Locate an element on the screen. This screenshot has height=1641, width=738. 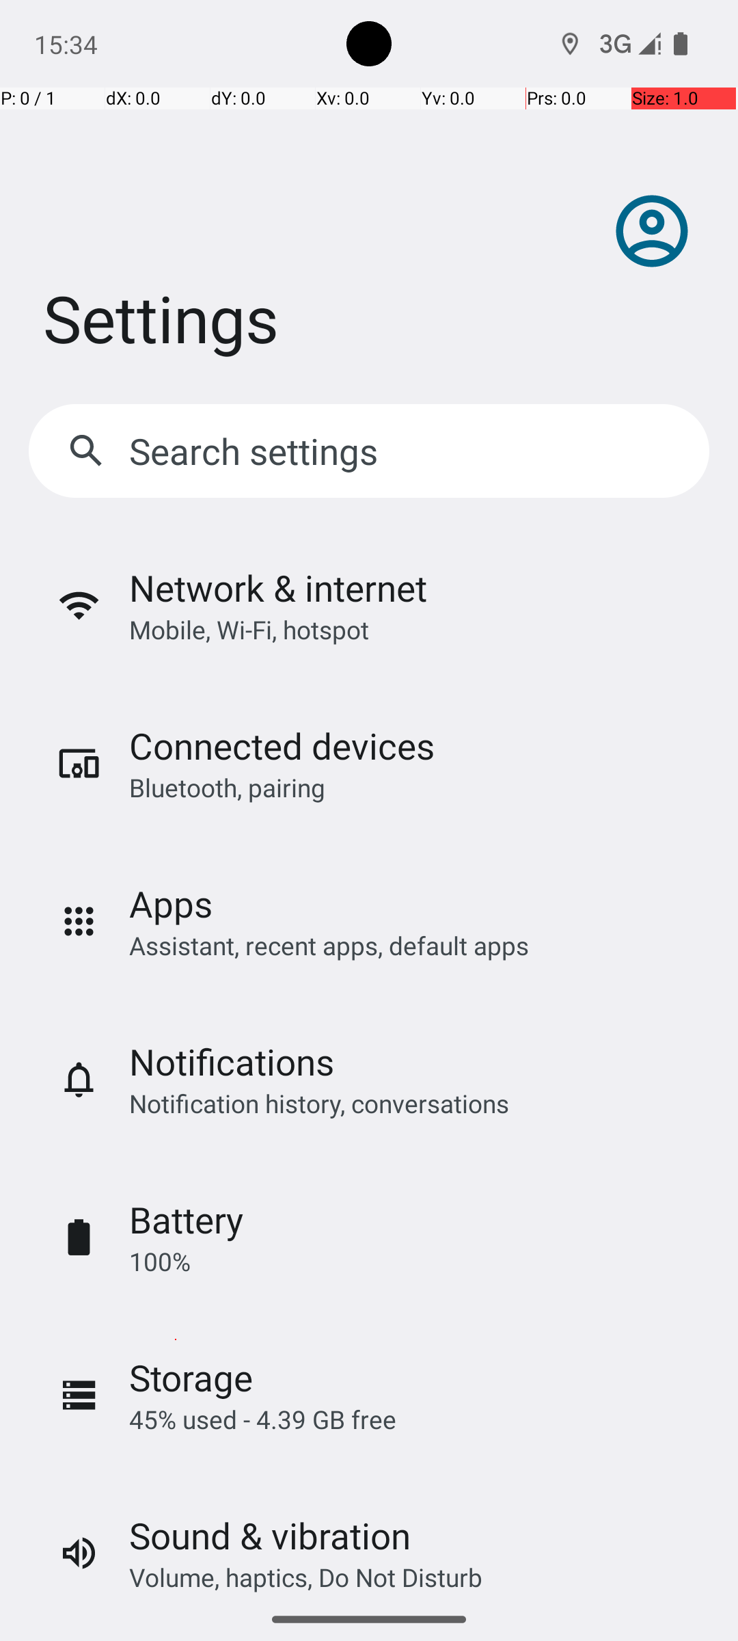
Mobile, Wi‑Fi, hotspot is located at coordinates (249, 629).